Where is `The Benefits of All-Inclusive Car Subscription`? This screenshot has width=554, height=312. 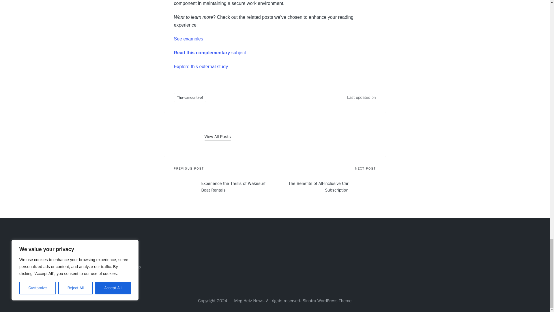 The Benefits of All-Inclusive Car Subscription is located at coordinates (325, 187).